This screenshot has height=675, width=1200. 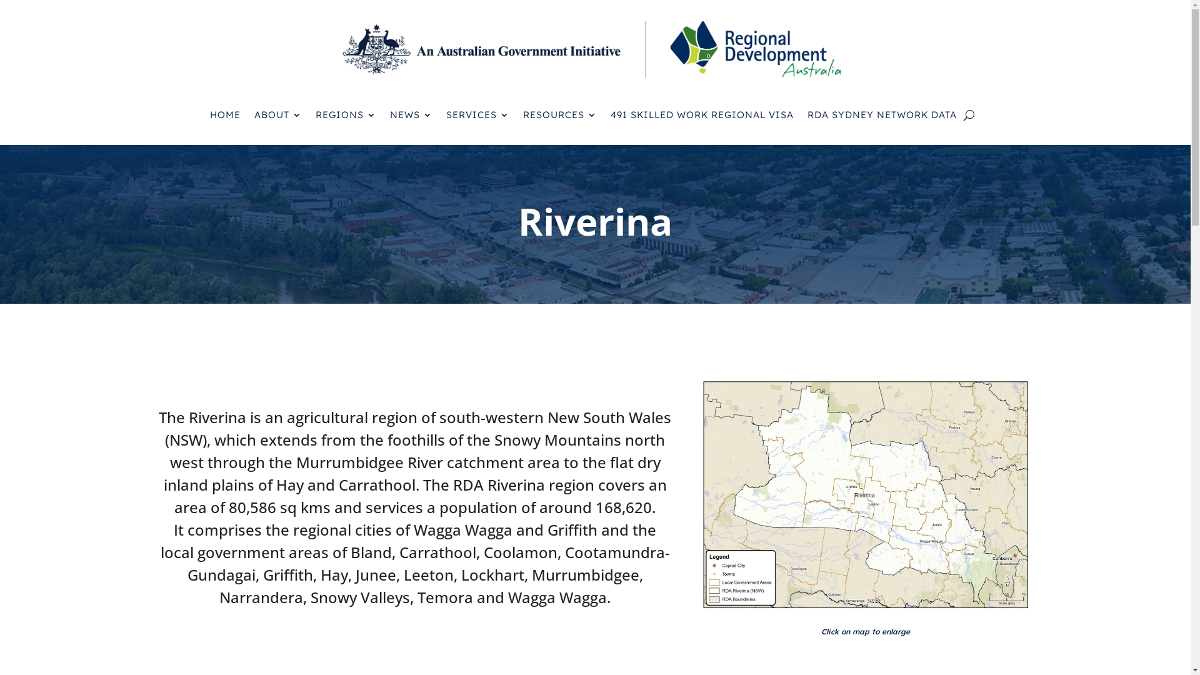 I want to click on RDA SYDNEY NETWORK DATA, so click(x=882, y=115).